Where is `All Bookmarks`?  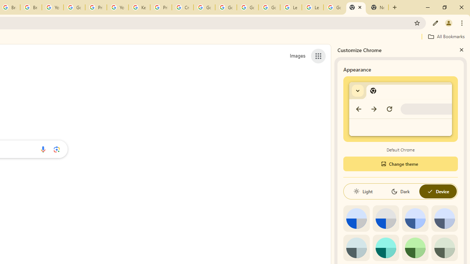 All Bookmarks is located at coordinates (446, 36).